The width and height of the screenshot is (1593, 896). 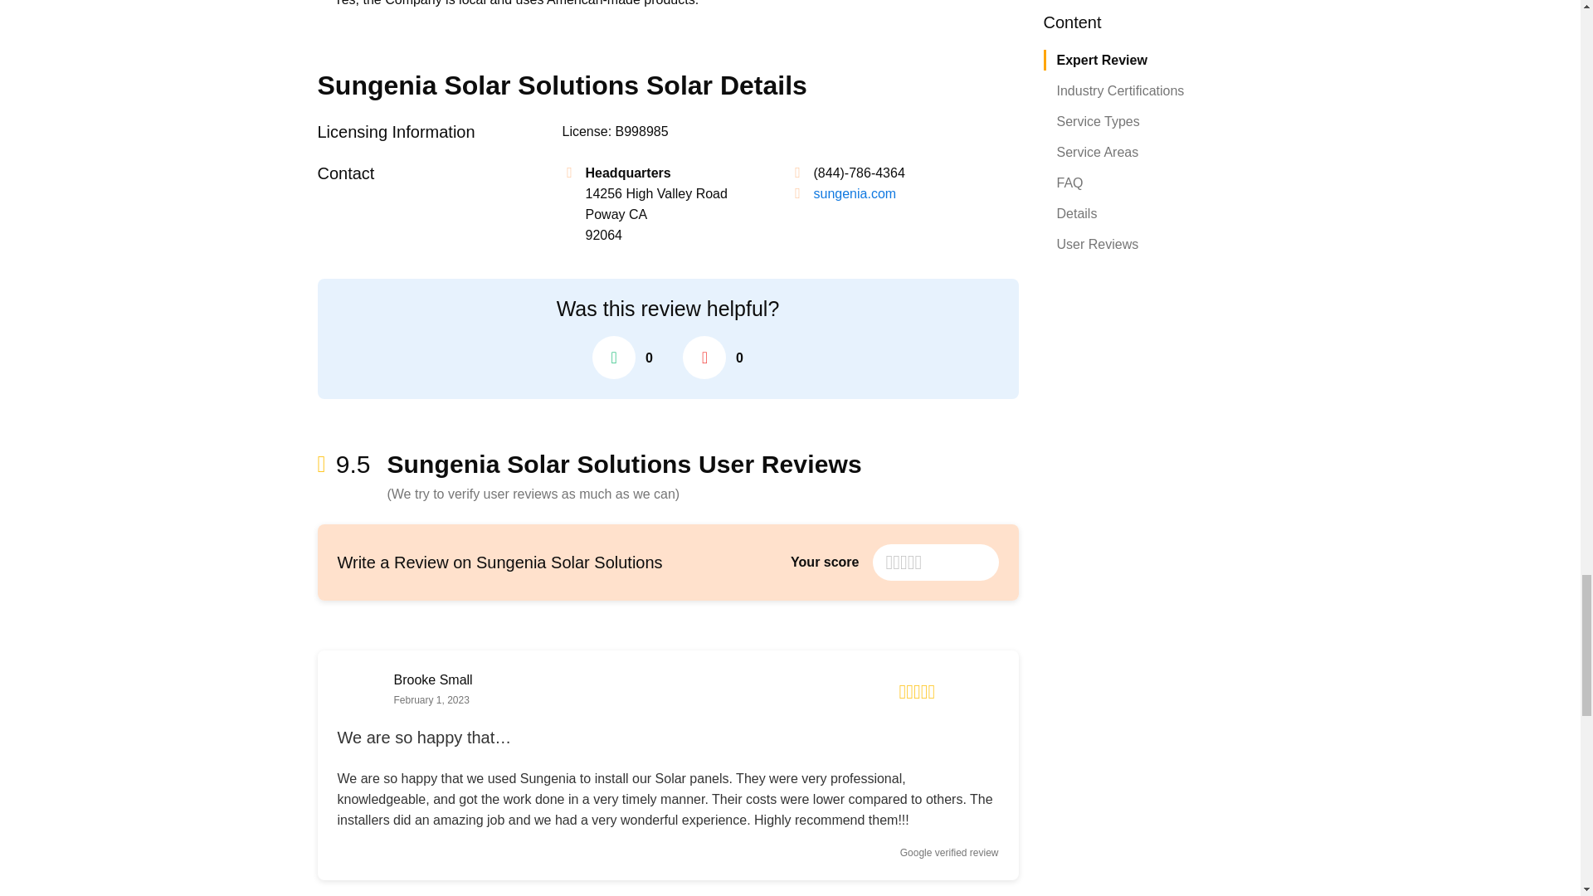 I want to click on 0, so click(x=714, y=357).